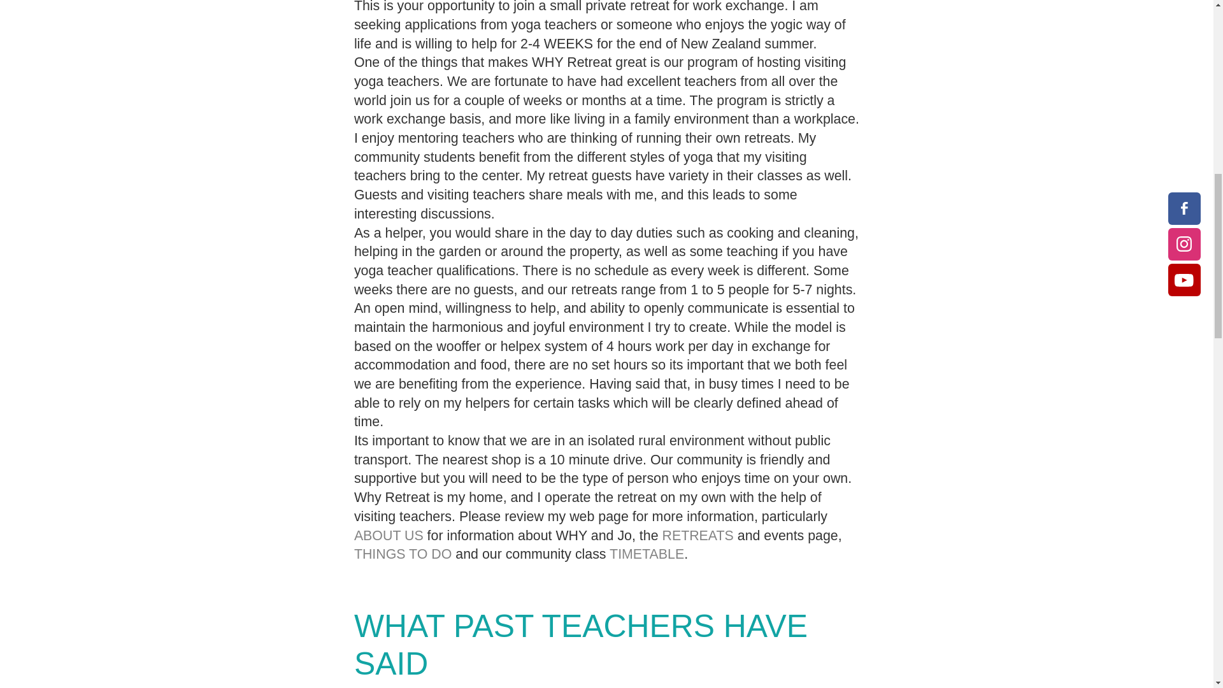 This screenshot has height=688, width=1223. I want to click on ABOUT US, so click(389, 535).